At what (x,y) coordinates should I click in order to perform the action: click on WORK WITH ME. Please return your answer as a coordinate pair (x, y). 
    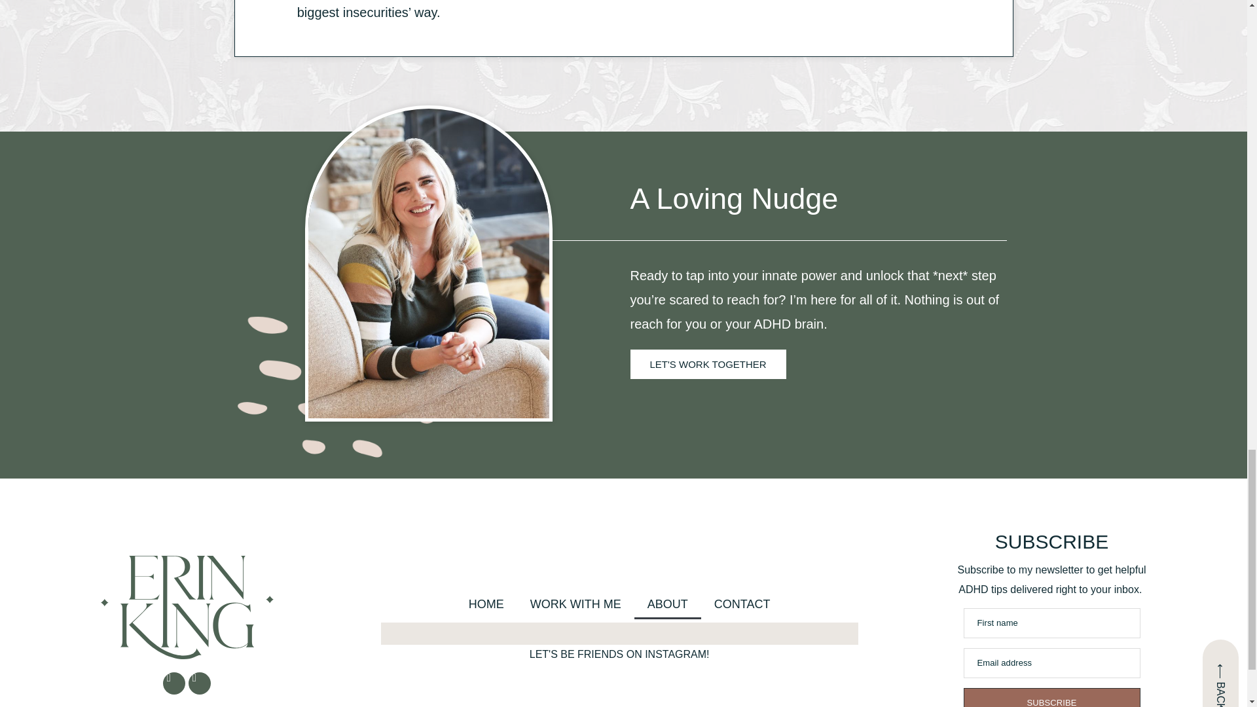
    Looking at the image, I should click on (575, 604).